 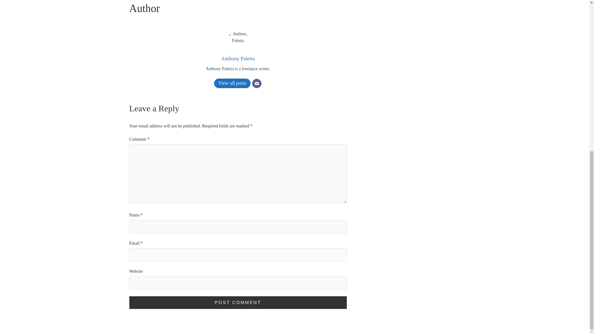 What do you see at coordinates (238, 302) in the screenshot?
I see `Post Comment` at bounding box center [238, 302].